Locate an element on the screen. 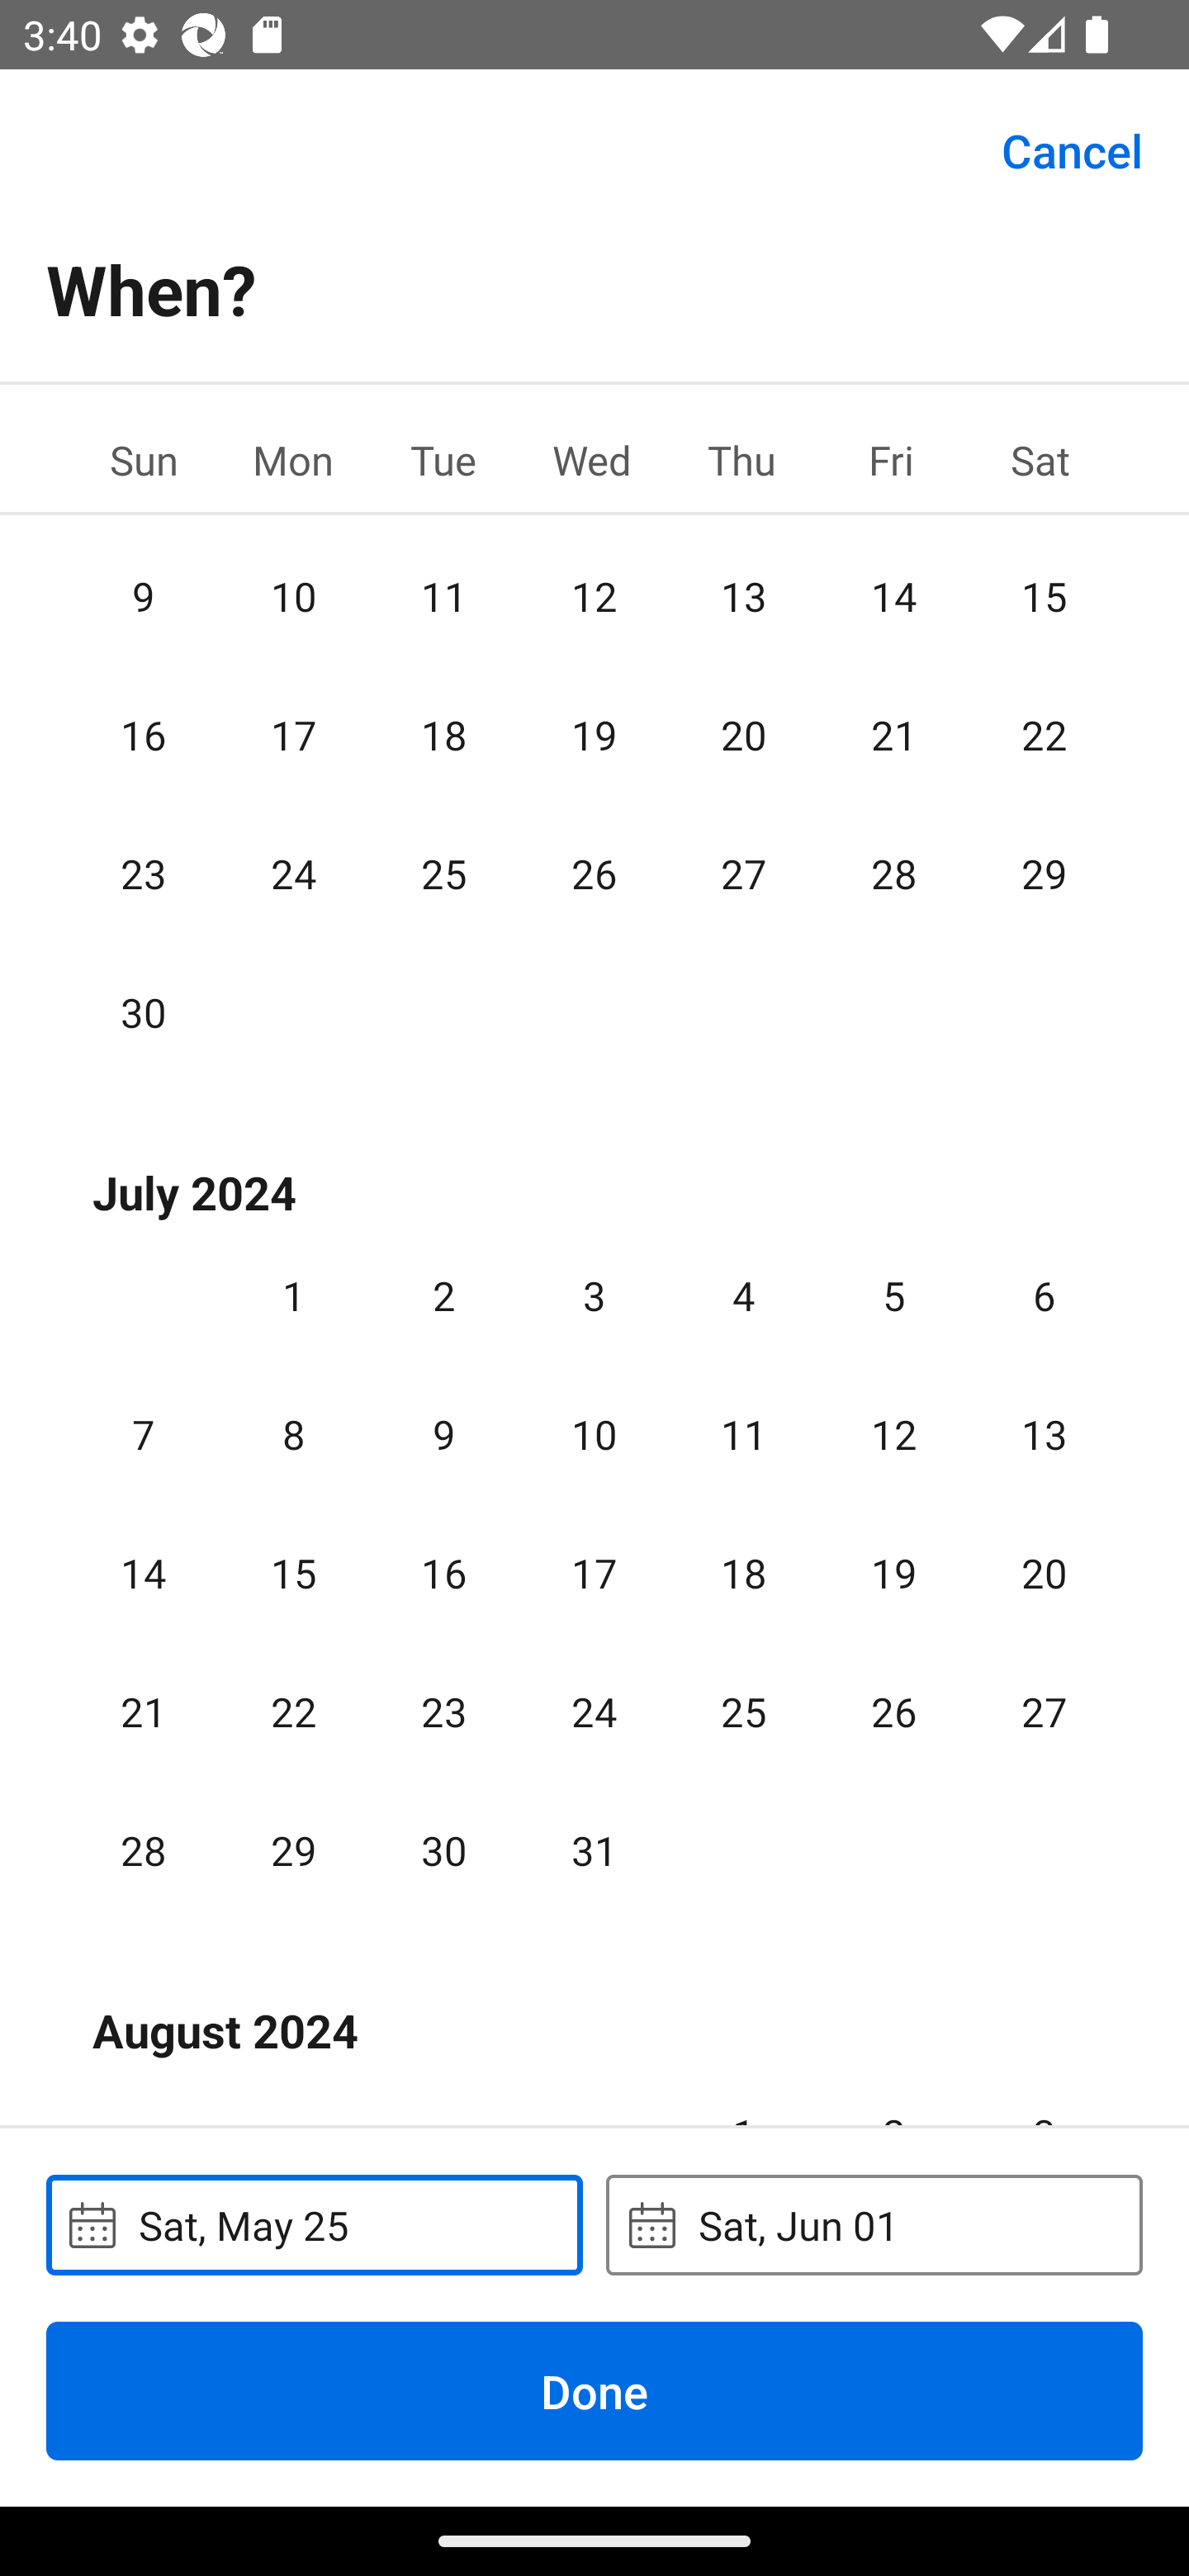 The height and width of the screenshot is (2576, 1189). Sat, Jun 01 is located at coordinates (874, 2224).